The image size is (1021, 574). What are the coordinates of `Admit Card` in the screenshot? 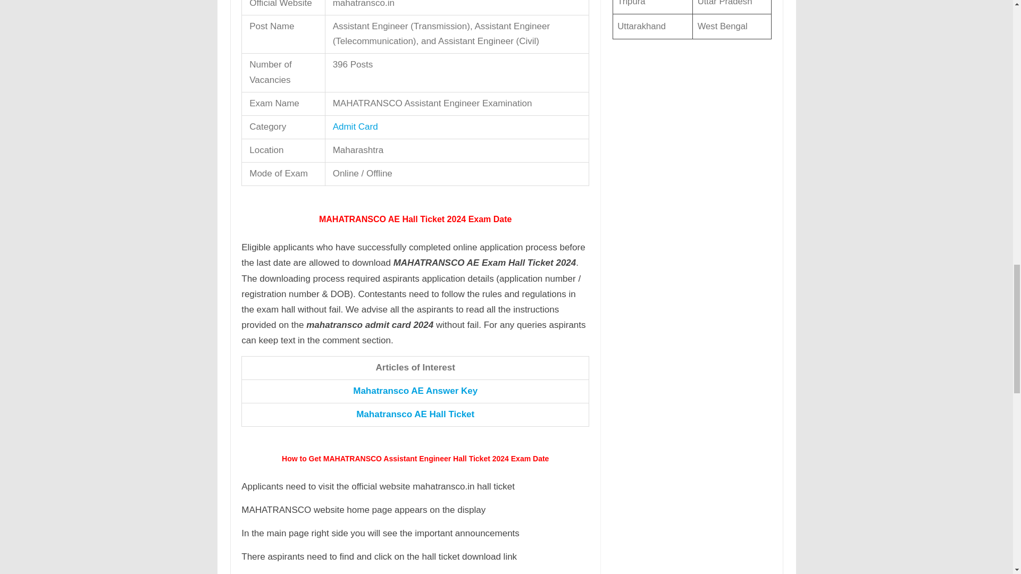 It's located at (355, 126).